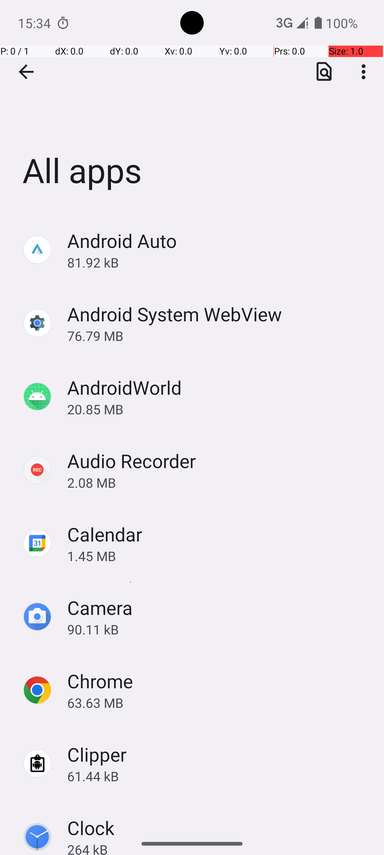 This screenshot has width=384, height=855. I want to click on 76.79 MB, so click(218, 336).